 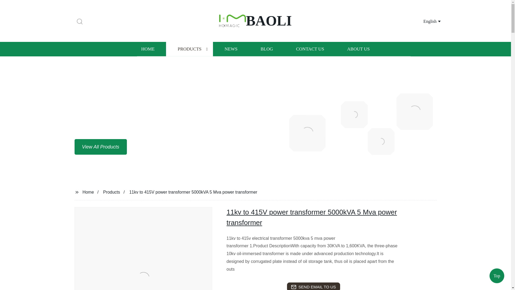 What do you see at coordinates (88, 192) in the screenshot?
I see `Home` at bounding box center [88, 192].